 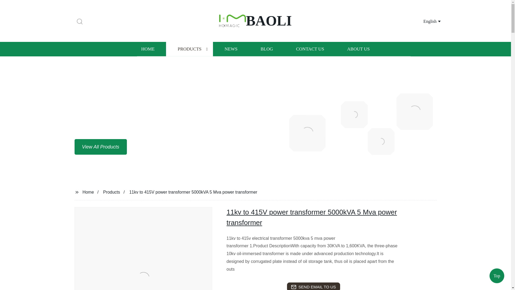 What do you see at coordinates (88, 192) in the screenshot?
I see `Home` at bounding box center [88, 192].